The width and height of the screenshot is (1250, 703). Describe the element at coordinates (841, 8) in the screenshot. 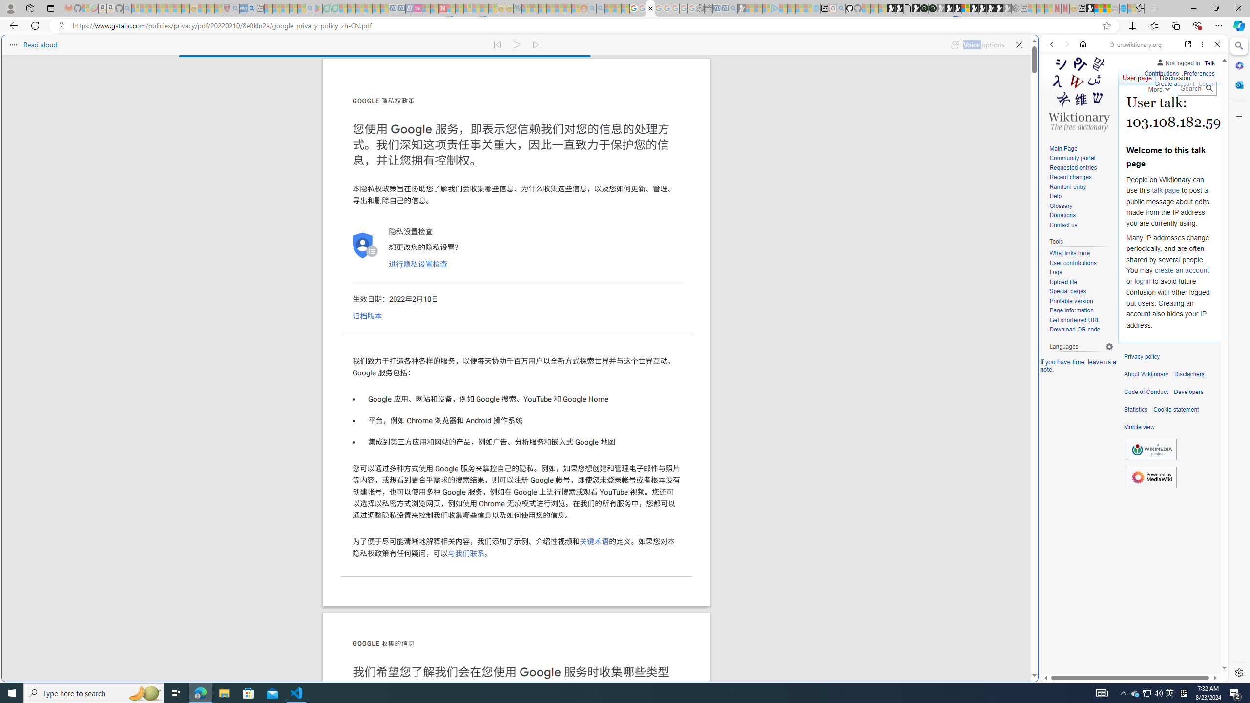

I see `github - Search - Sleeping` at that location.